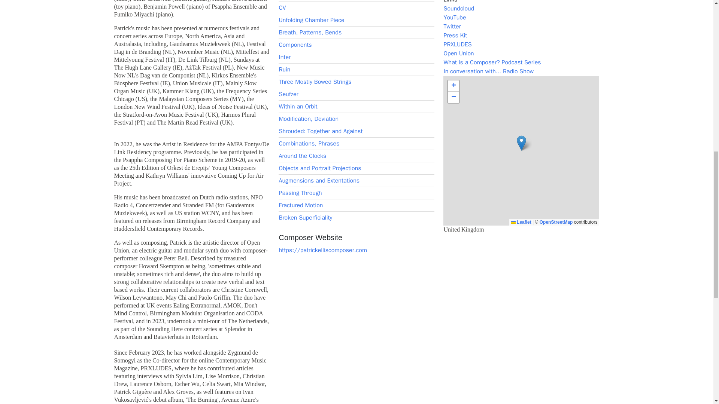 The height and width of the screenshot is (404, 719). What do you see at coordinates (521, 222) in the screenshot?
I see `A JavaScript library for interactive maps` at bounding box center [521, 222].